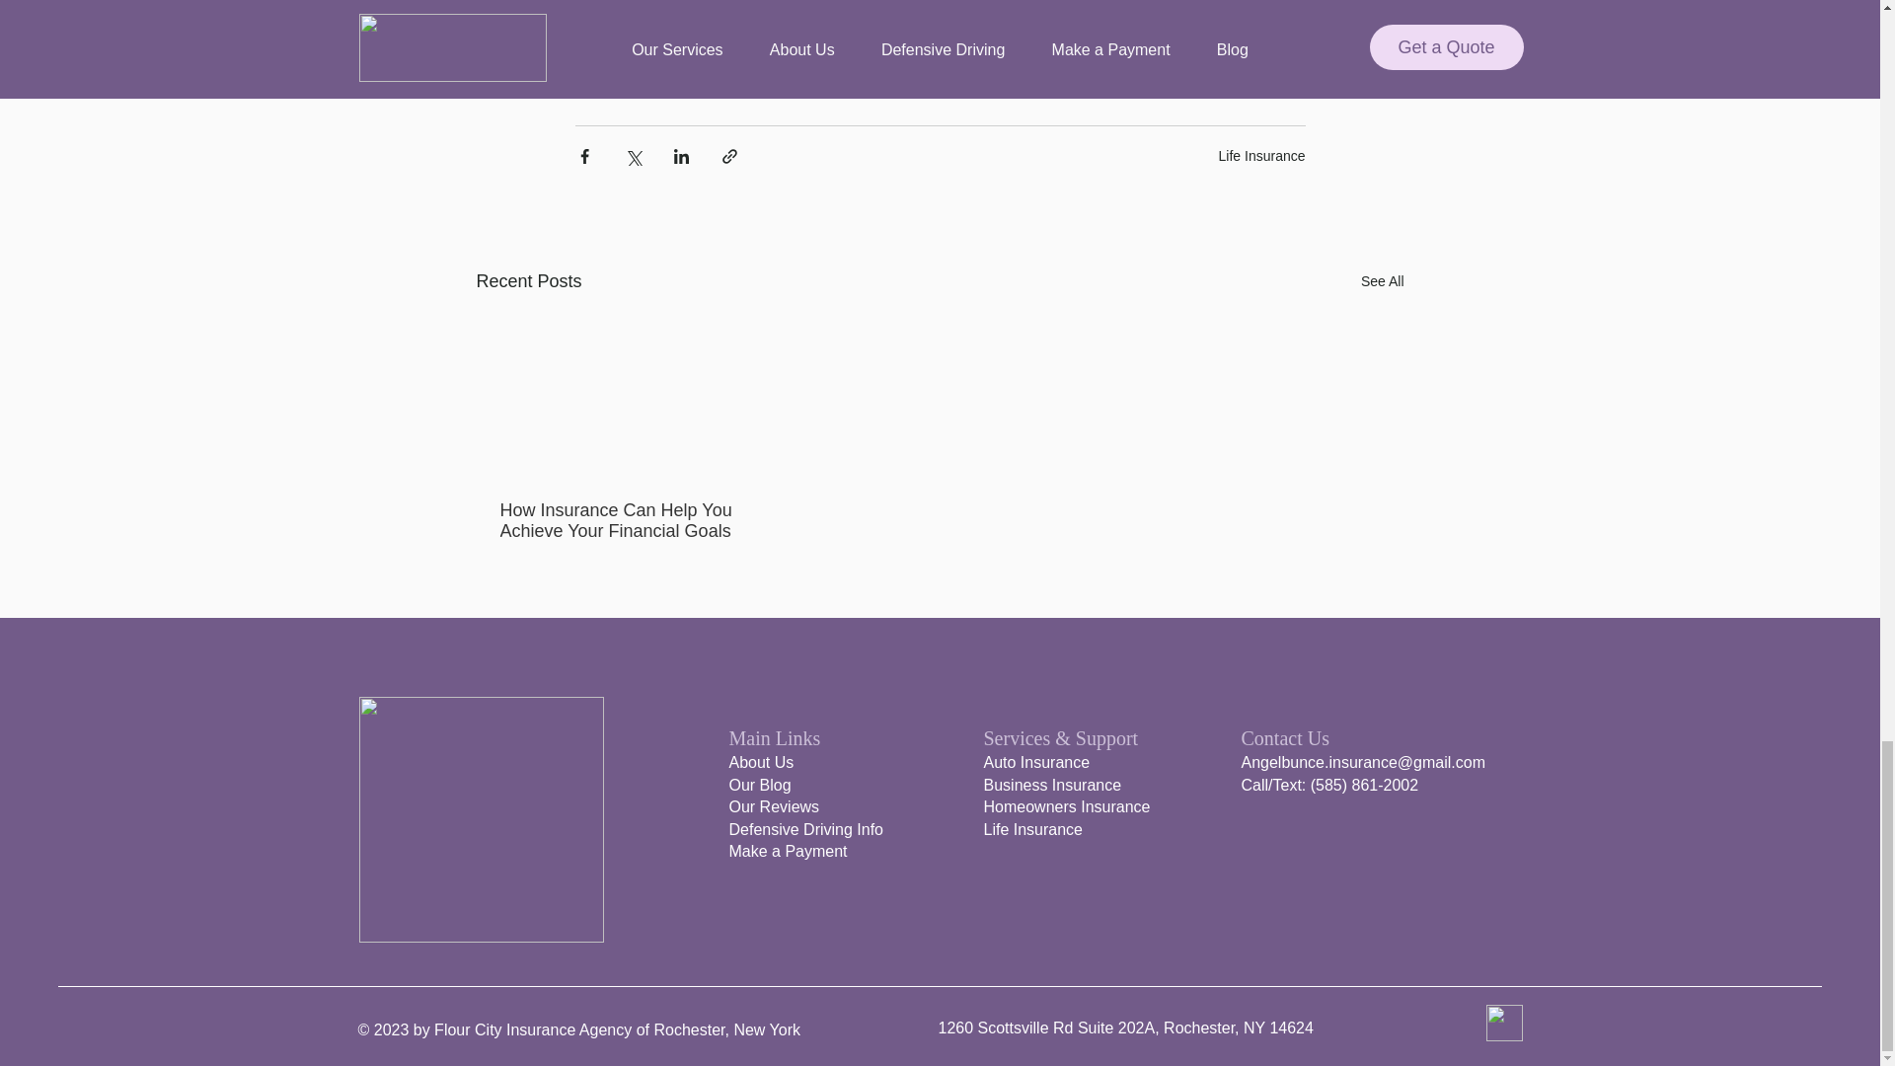 This screenshot has height=1066, width=1895. What do you see at coordinates (788, 851) in the screenshot?
I see `Make a Payment` at bounding box center [788, 851].